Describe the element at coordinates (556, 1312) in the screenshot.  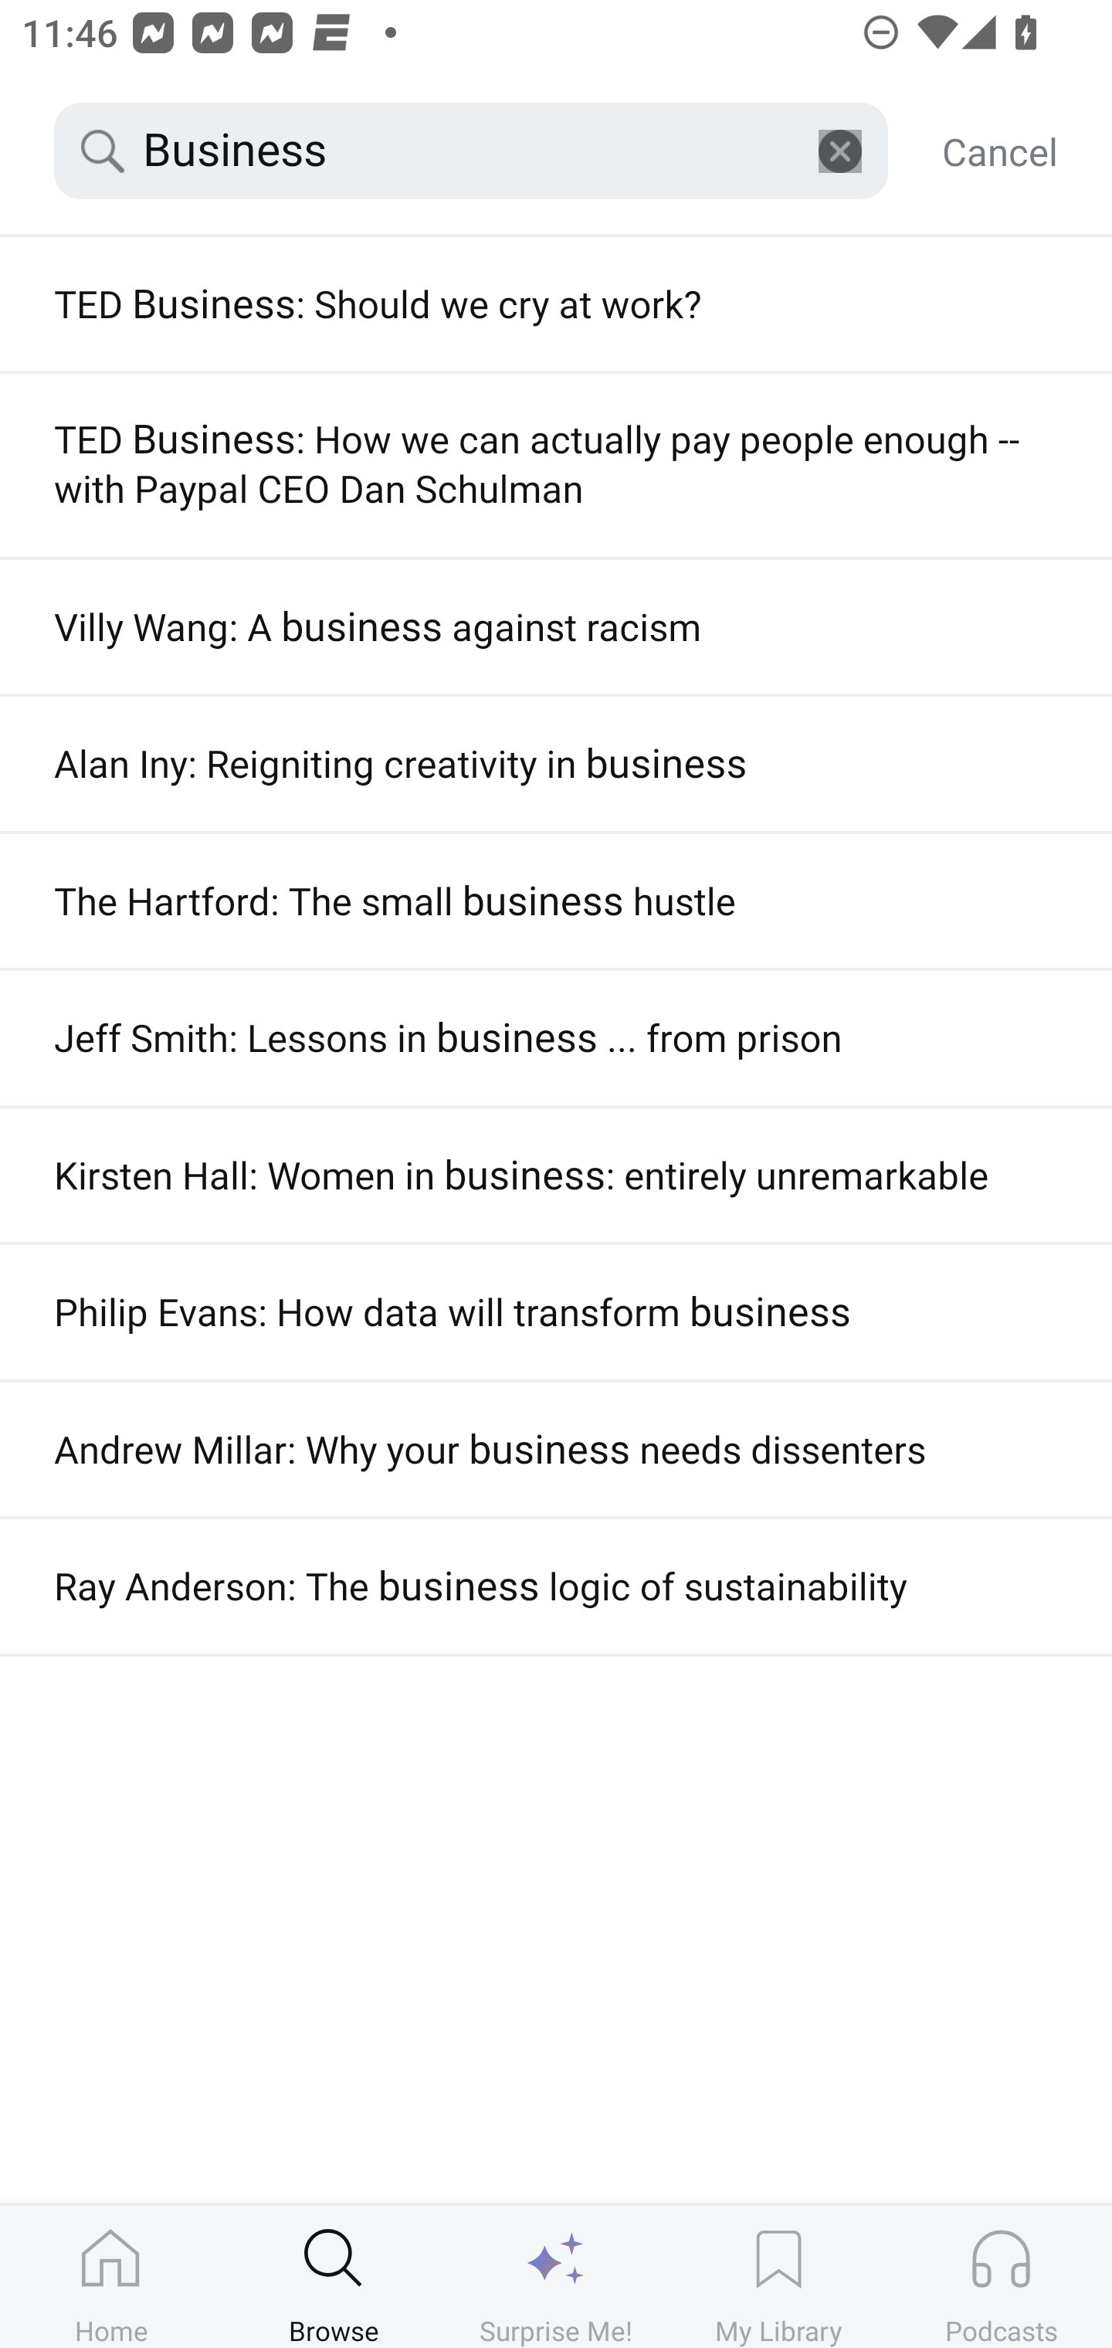
I see `Philip Evans: How data will transform business` at that location.